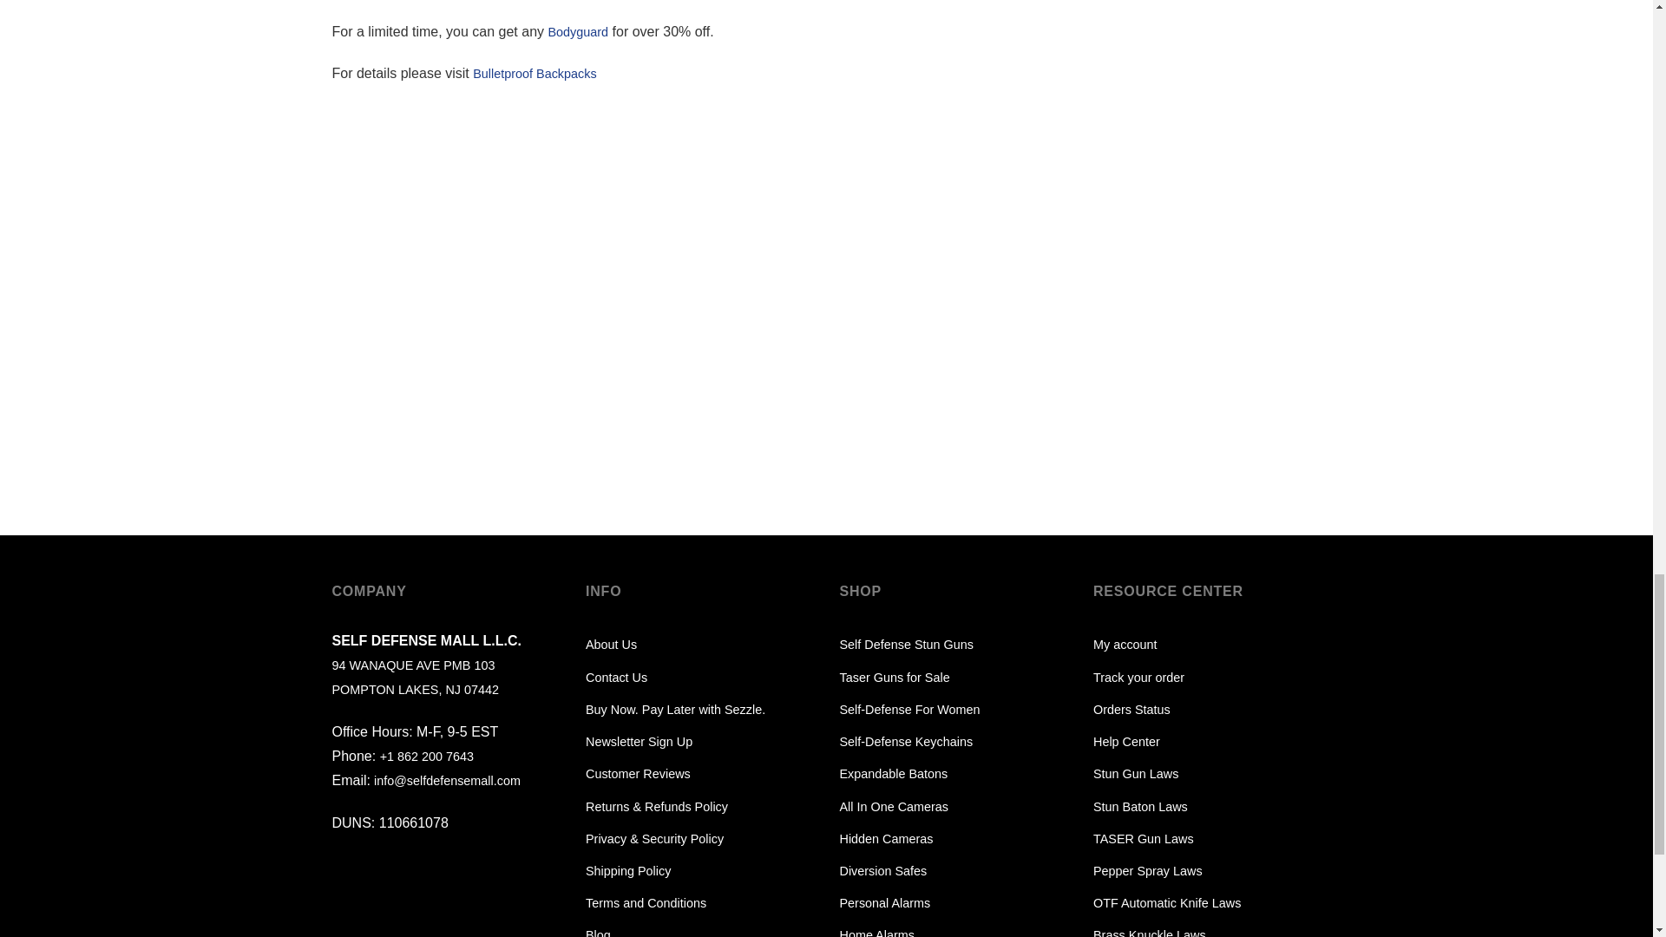  What do you see at coordinates (639, 774) in the screenshot?
I see `Customer Reviews` at bounding box center [639, 774].